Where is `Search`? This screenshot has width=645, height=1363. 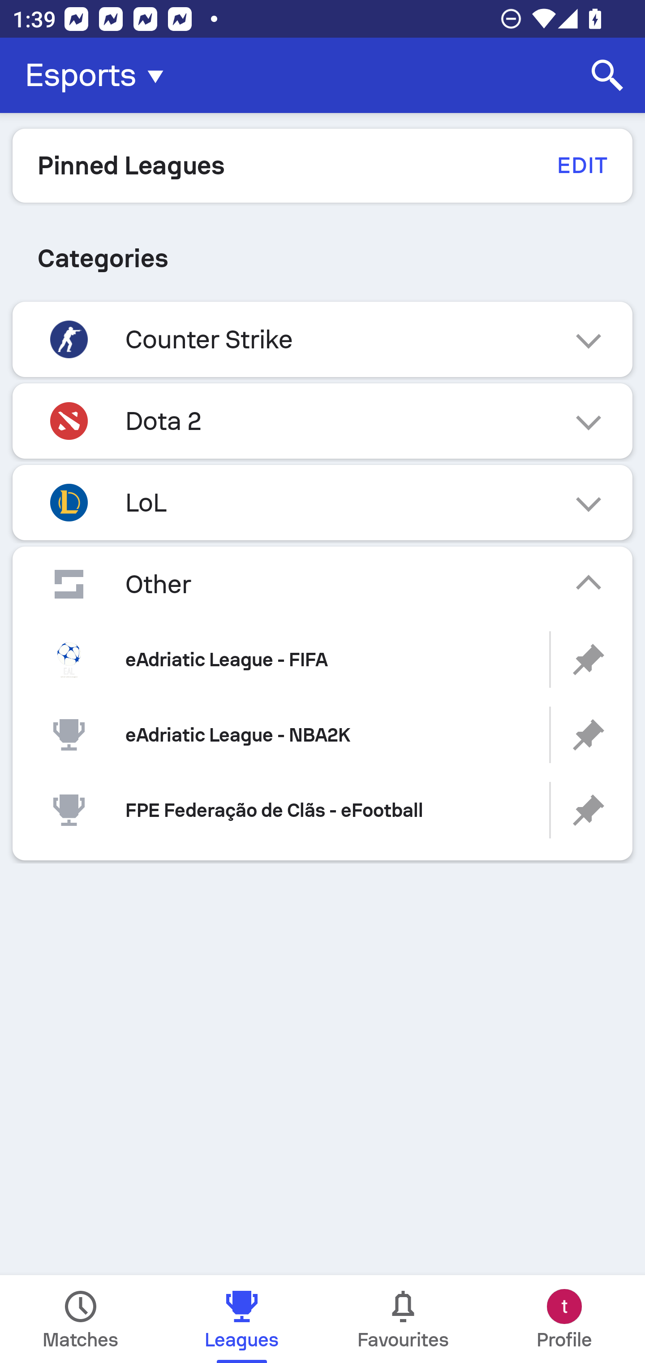 Search is located at coordinates (607, 75).